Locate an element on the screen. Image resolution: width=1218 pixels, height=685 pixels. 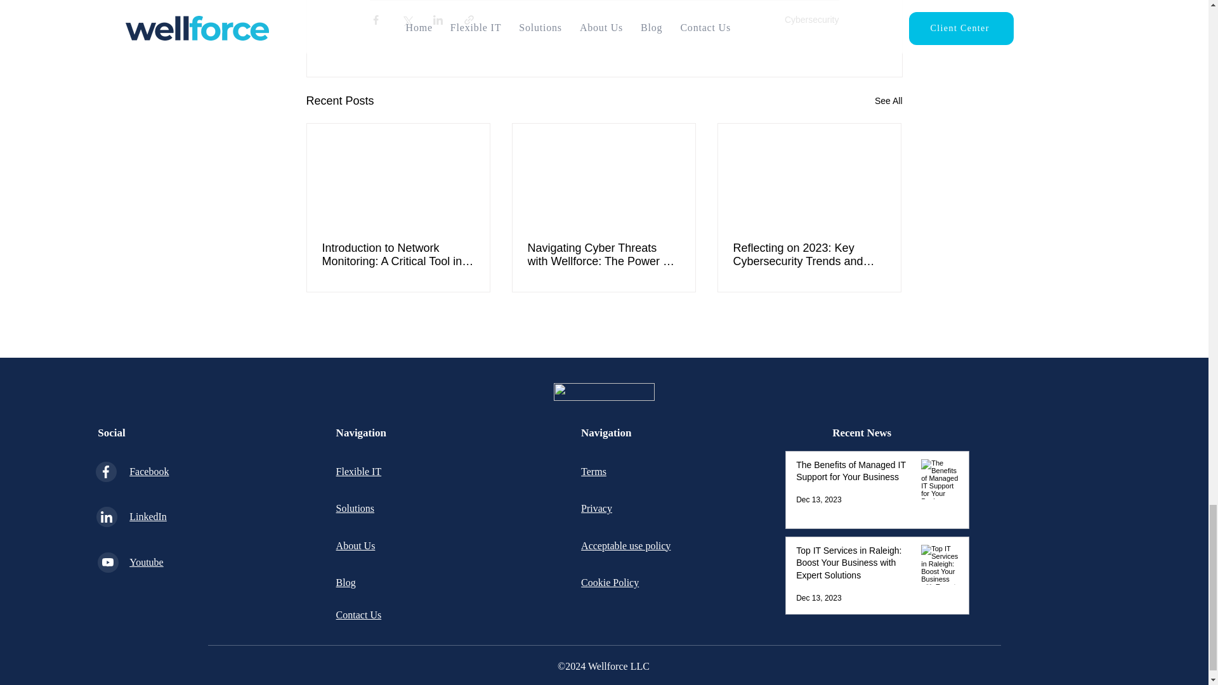
Dec 13, 2023 is located at coordinates (818, 598).